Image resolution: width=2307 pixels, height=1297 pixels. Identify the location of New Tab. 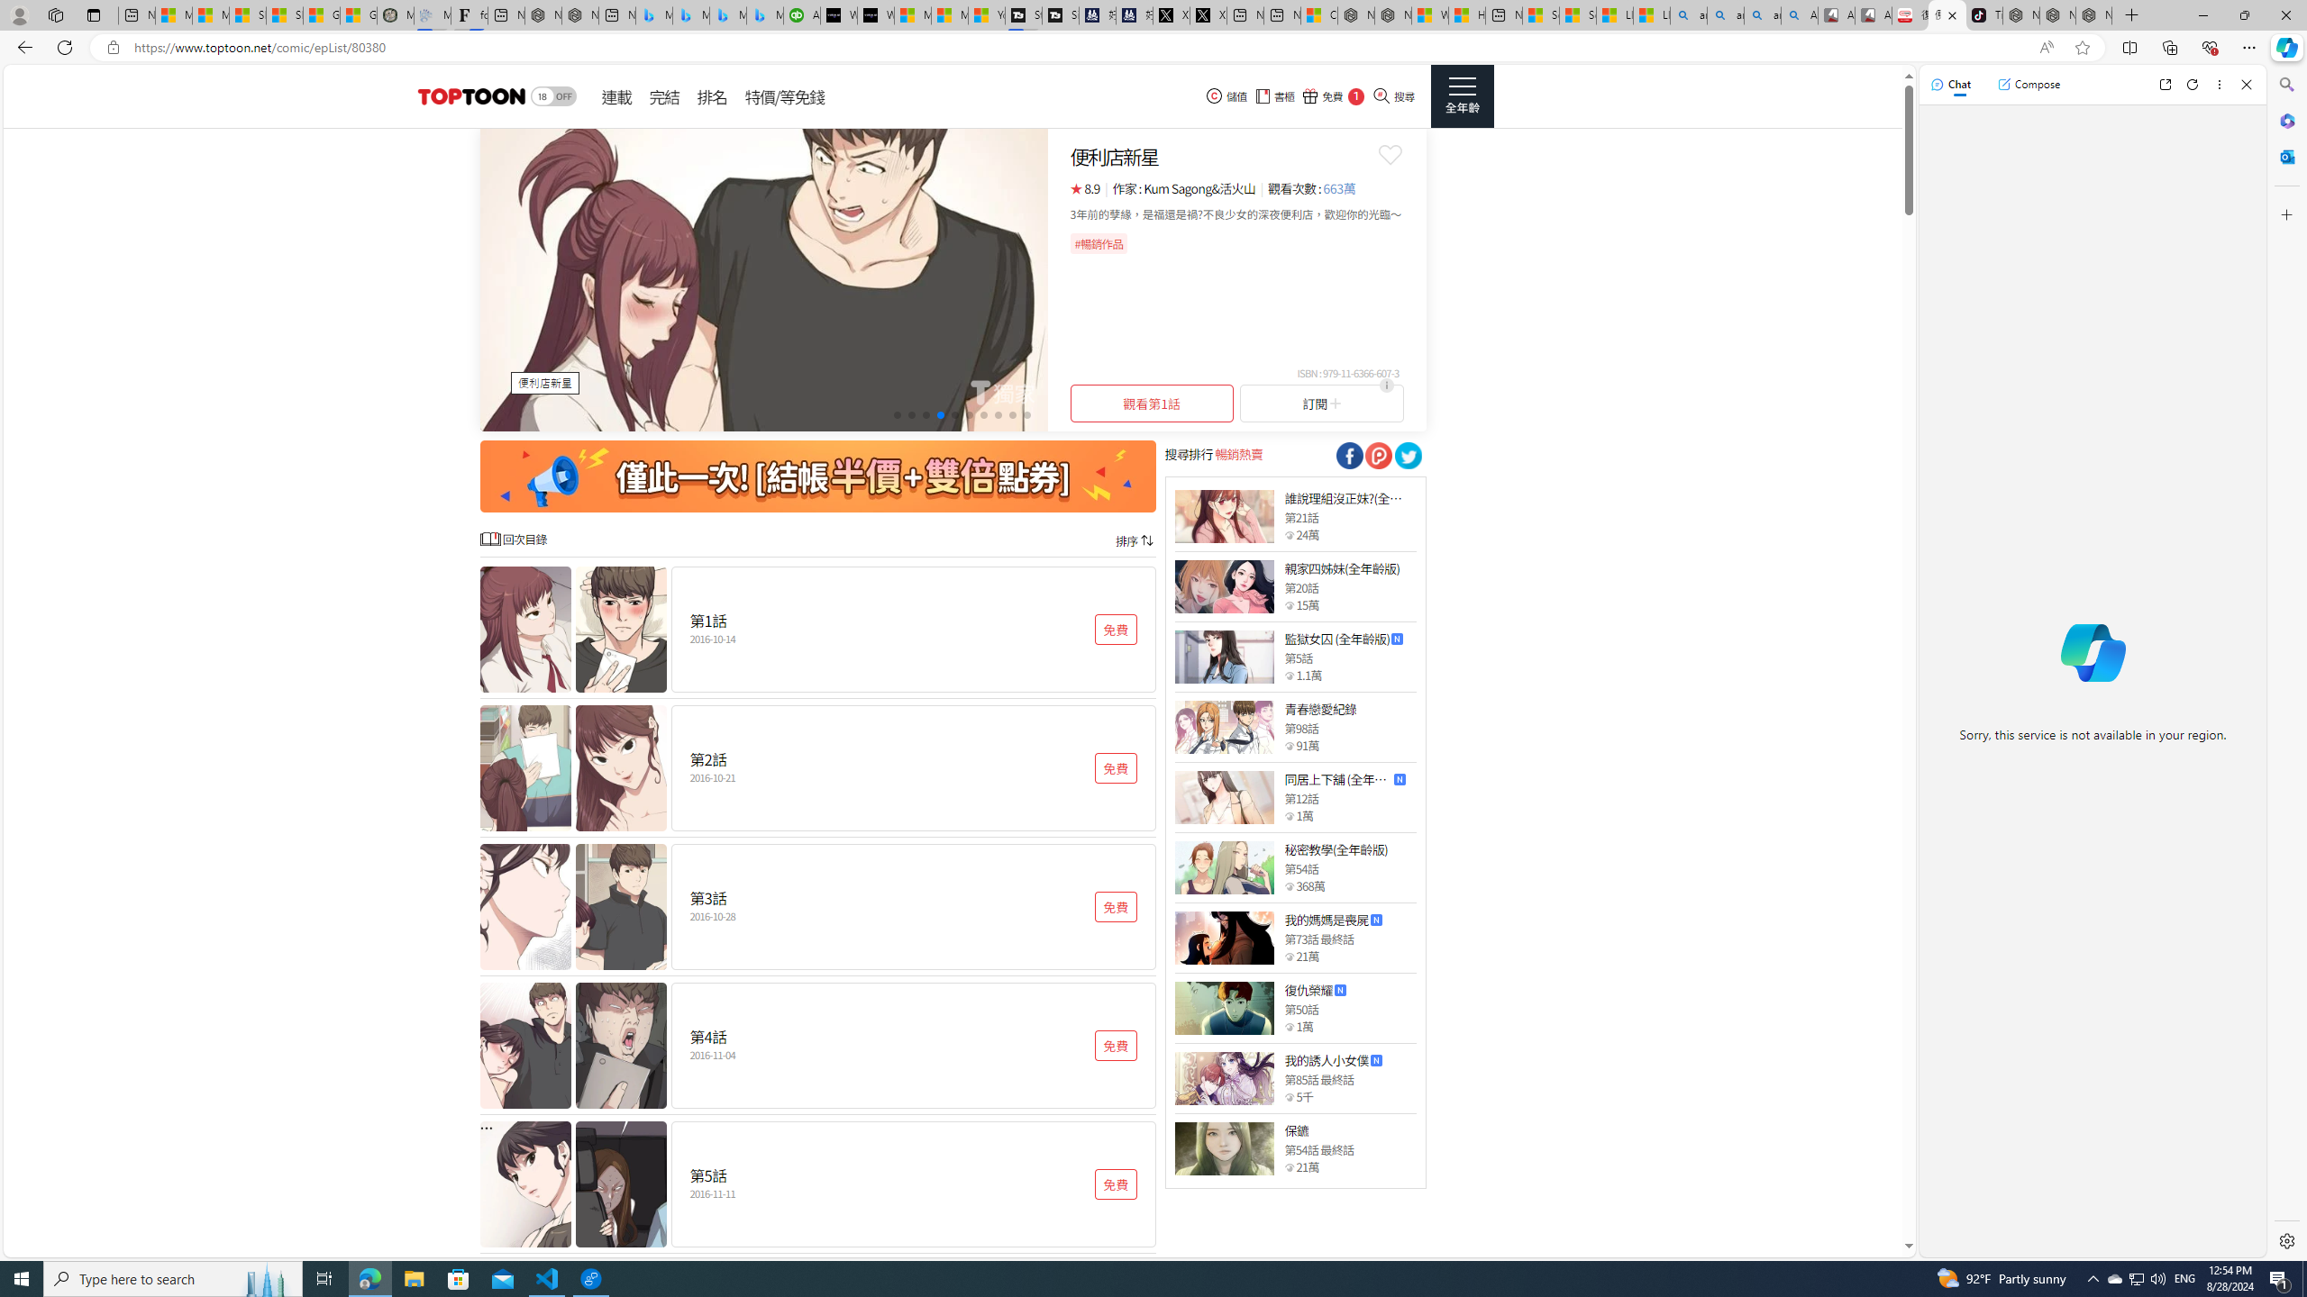
(2132, 15).